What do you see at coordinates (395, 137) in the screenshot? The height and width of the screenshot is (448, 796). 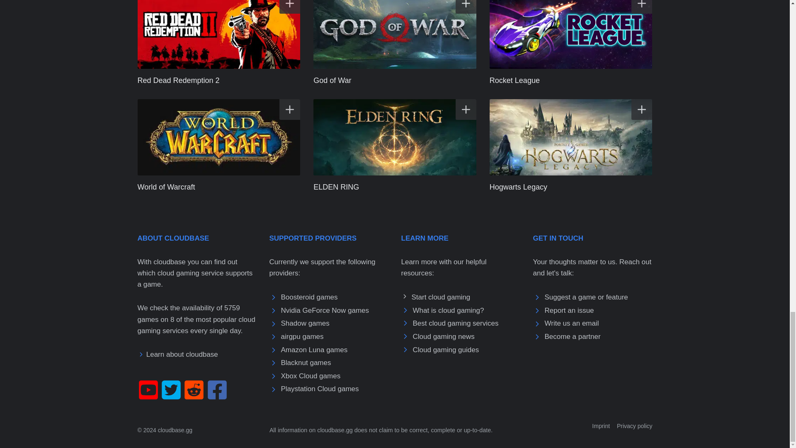 I see `ELDEN RING 7` at bounding box center [395, 137].